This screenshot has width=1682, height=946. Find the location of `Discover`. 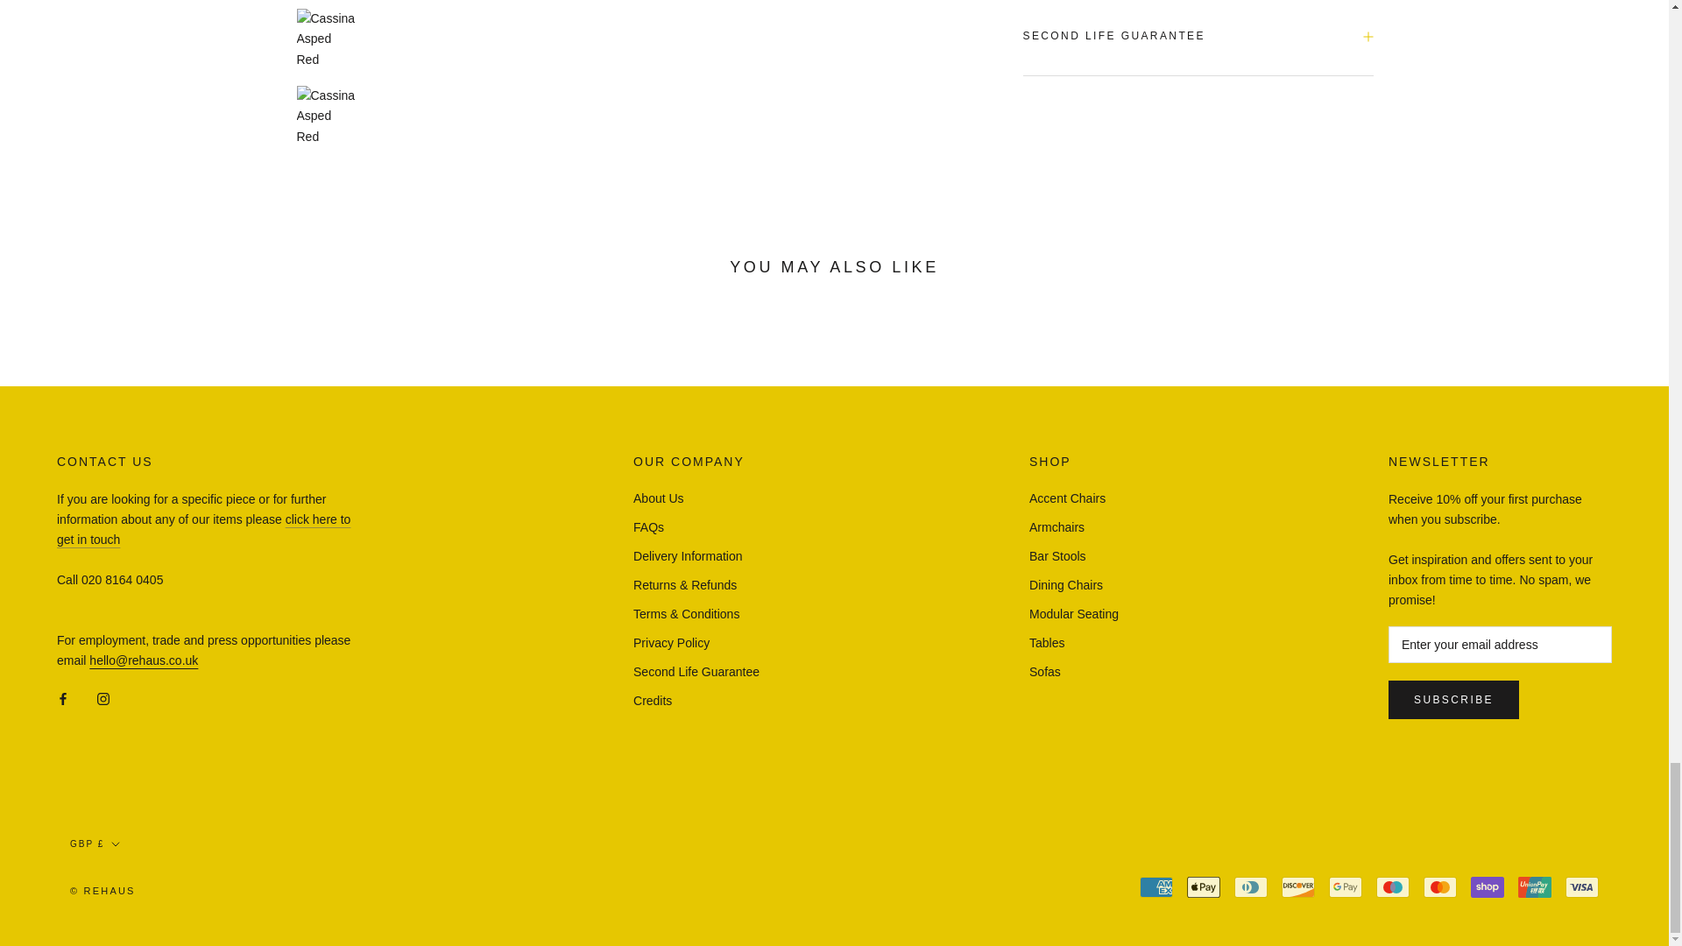

Discover is located at coordinates (1298, 886).